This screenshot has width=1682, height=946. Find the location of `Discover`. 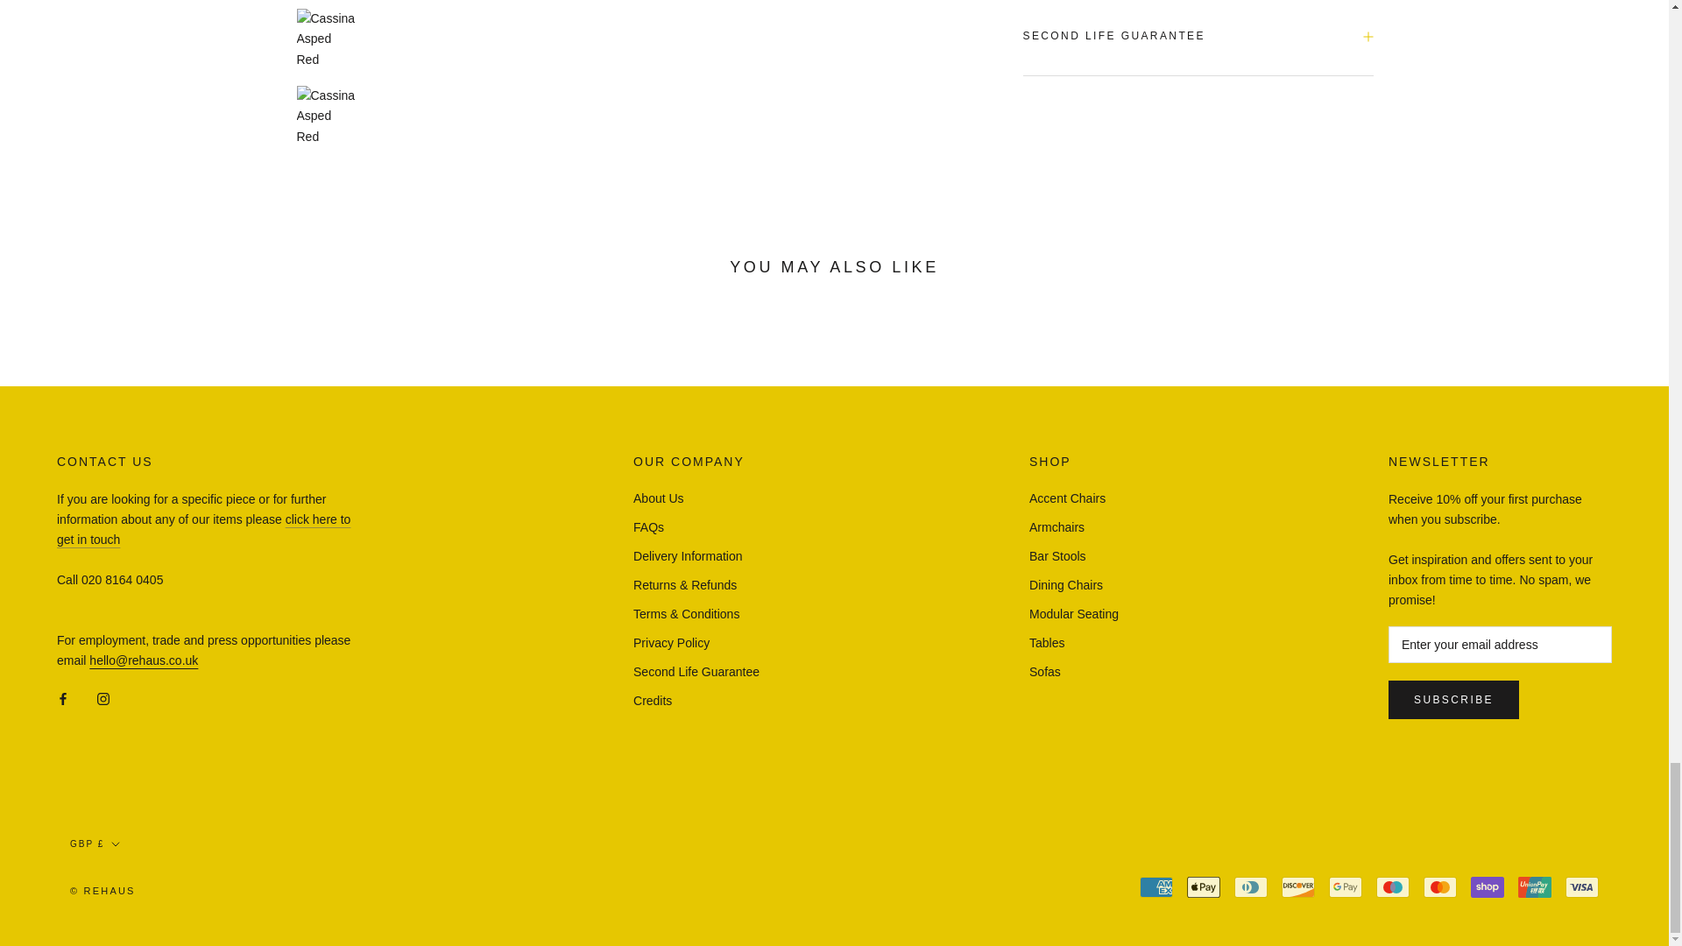

Discover is located at coordinates (1298, 886).